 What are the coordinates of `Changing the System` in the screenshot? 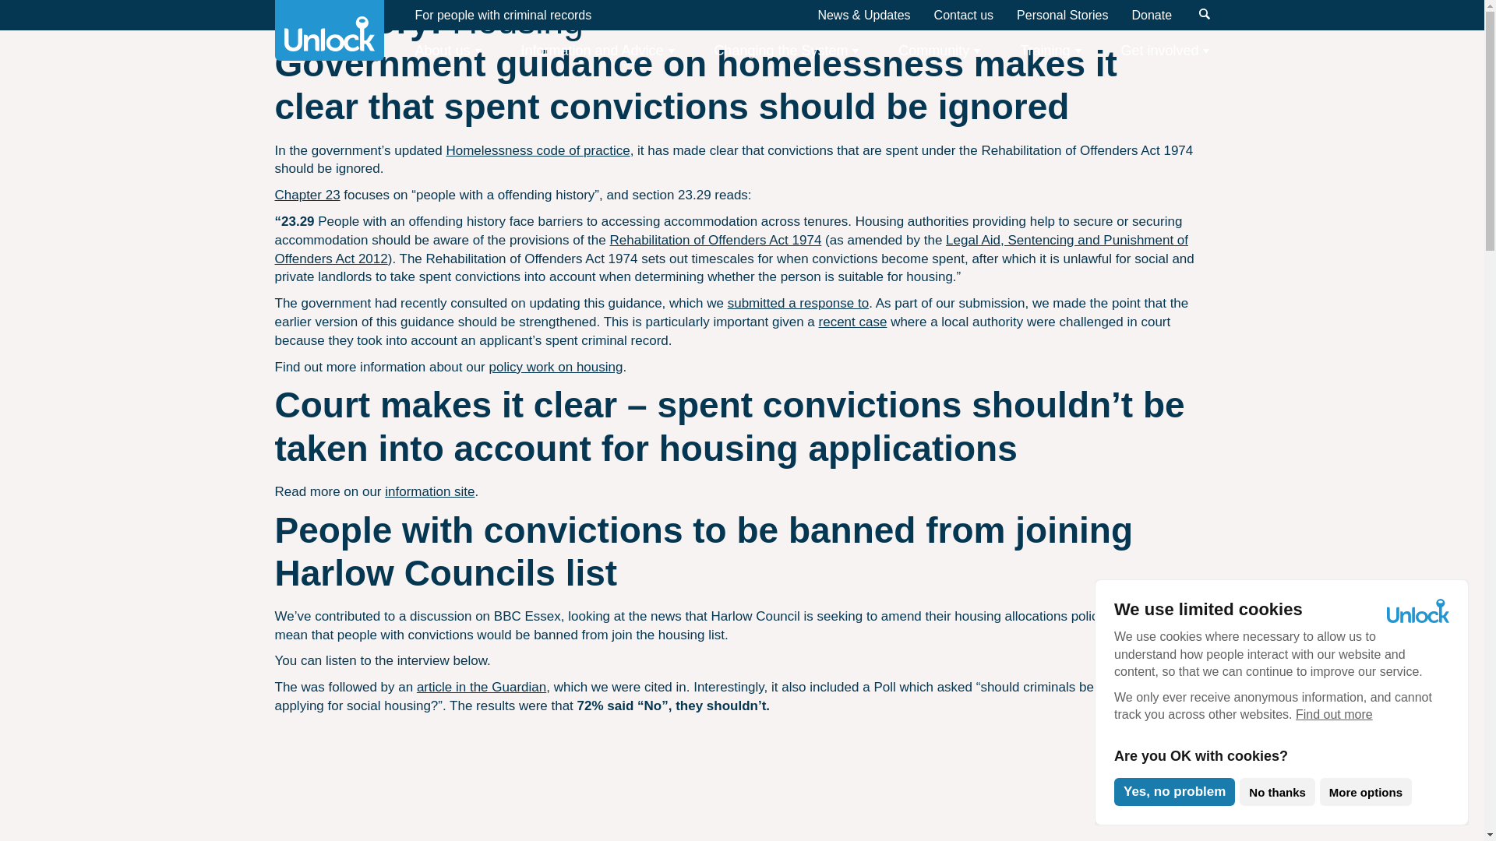 It's located at (785, 51).